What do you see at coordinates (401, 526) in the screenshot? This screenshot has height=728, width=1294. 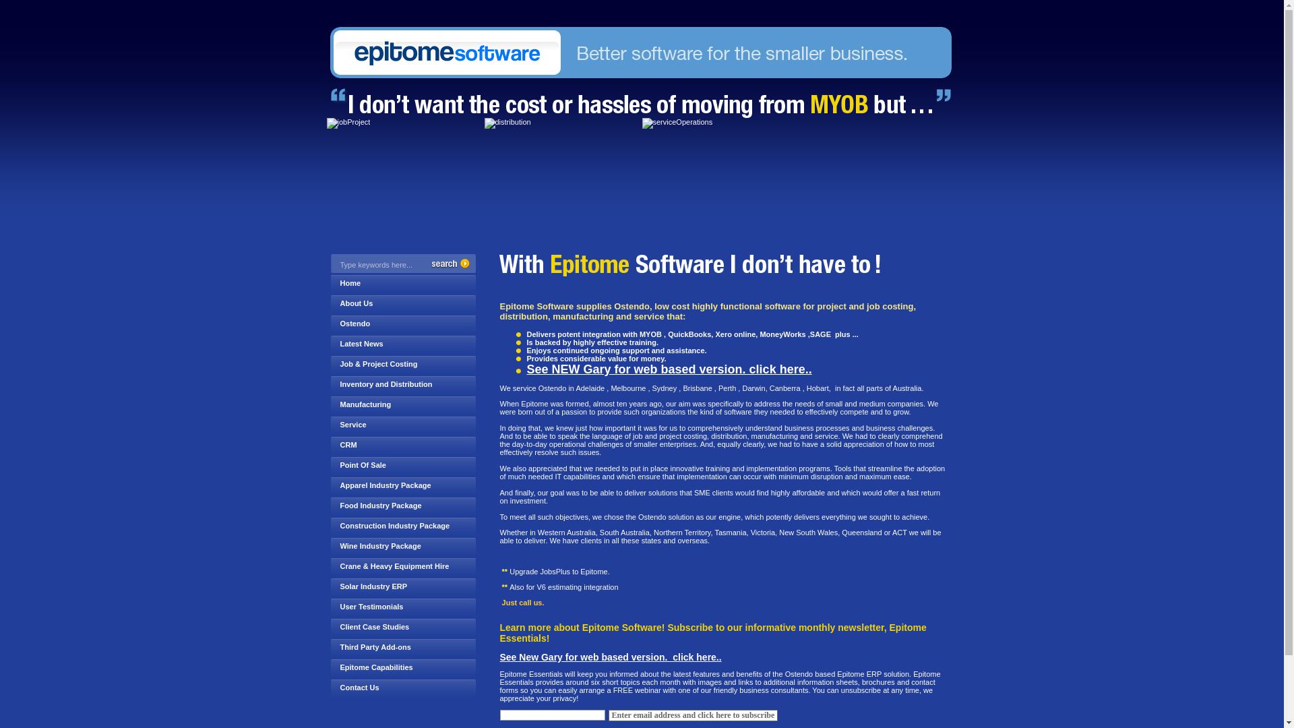 I see `Construction Industry Package` at bounding box center [401, 526].